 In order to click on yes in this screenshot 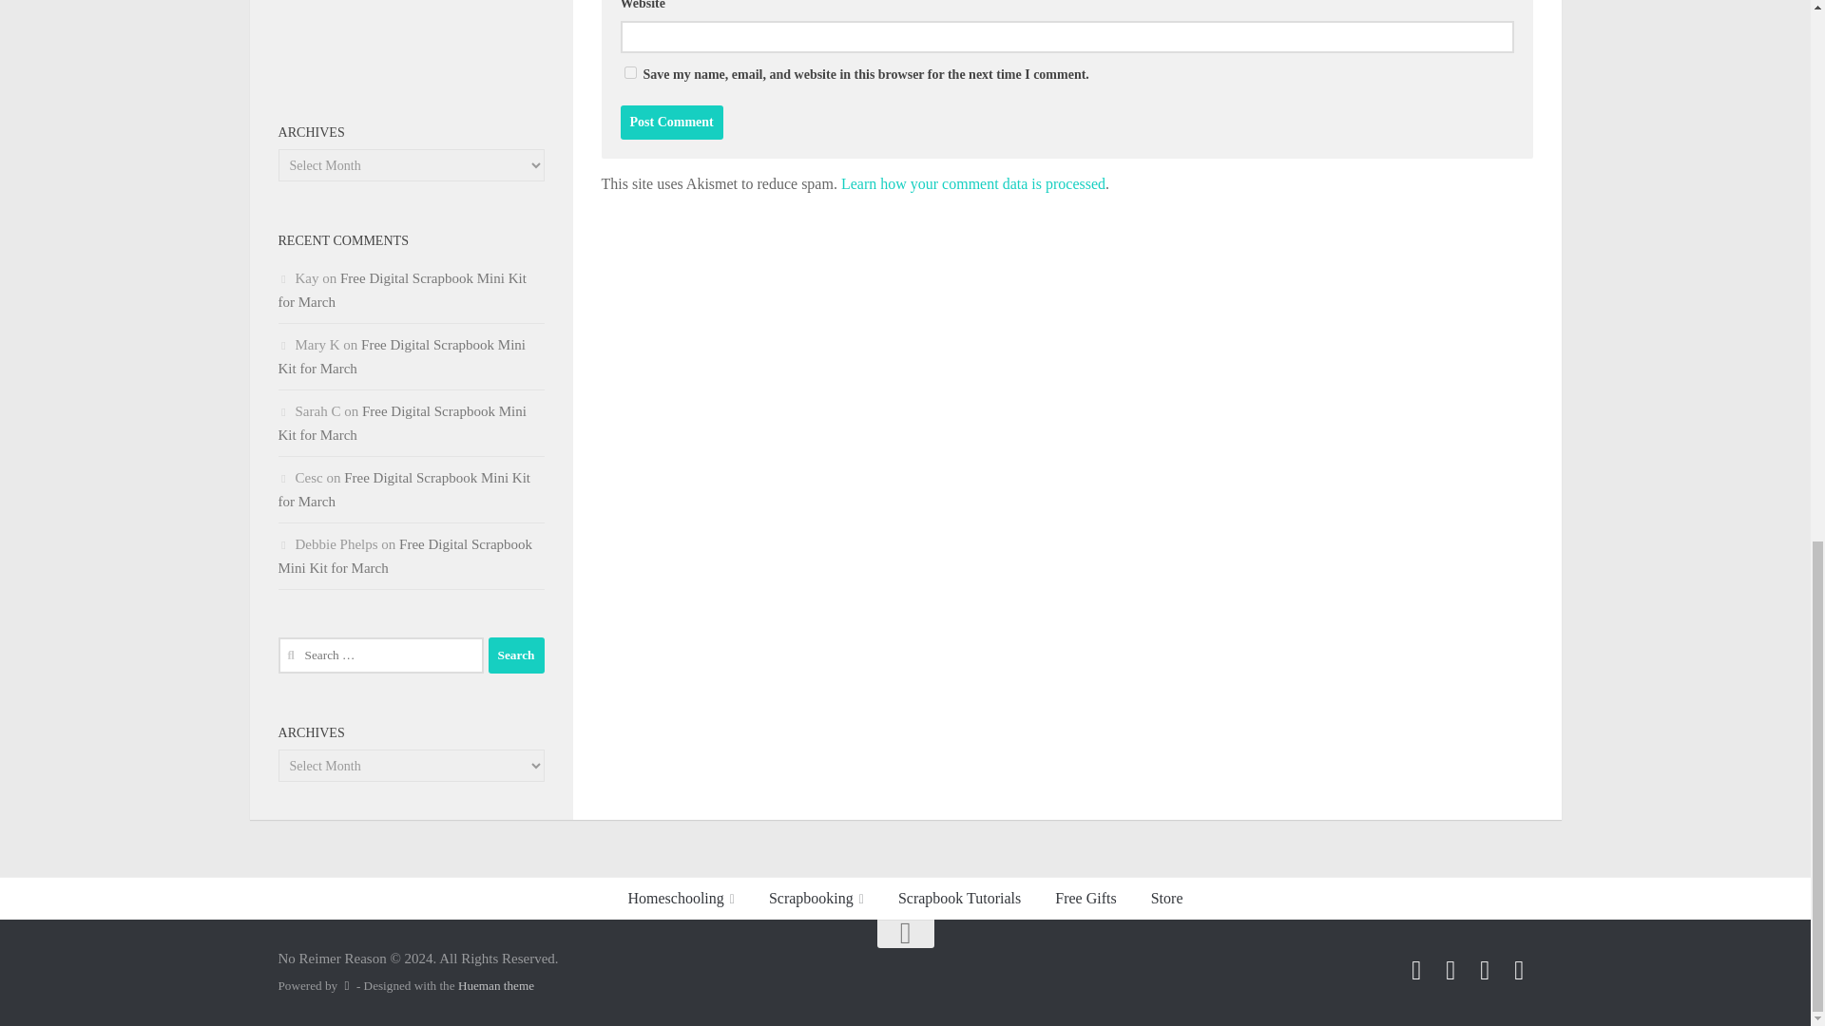, I will do `click(629, 72)`.